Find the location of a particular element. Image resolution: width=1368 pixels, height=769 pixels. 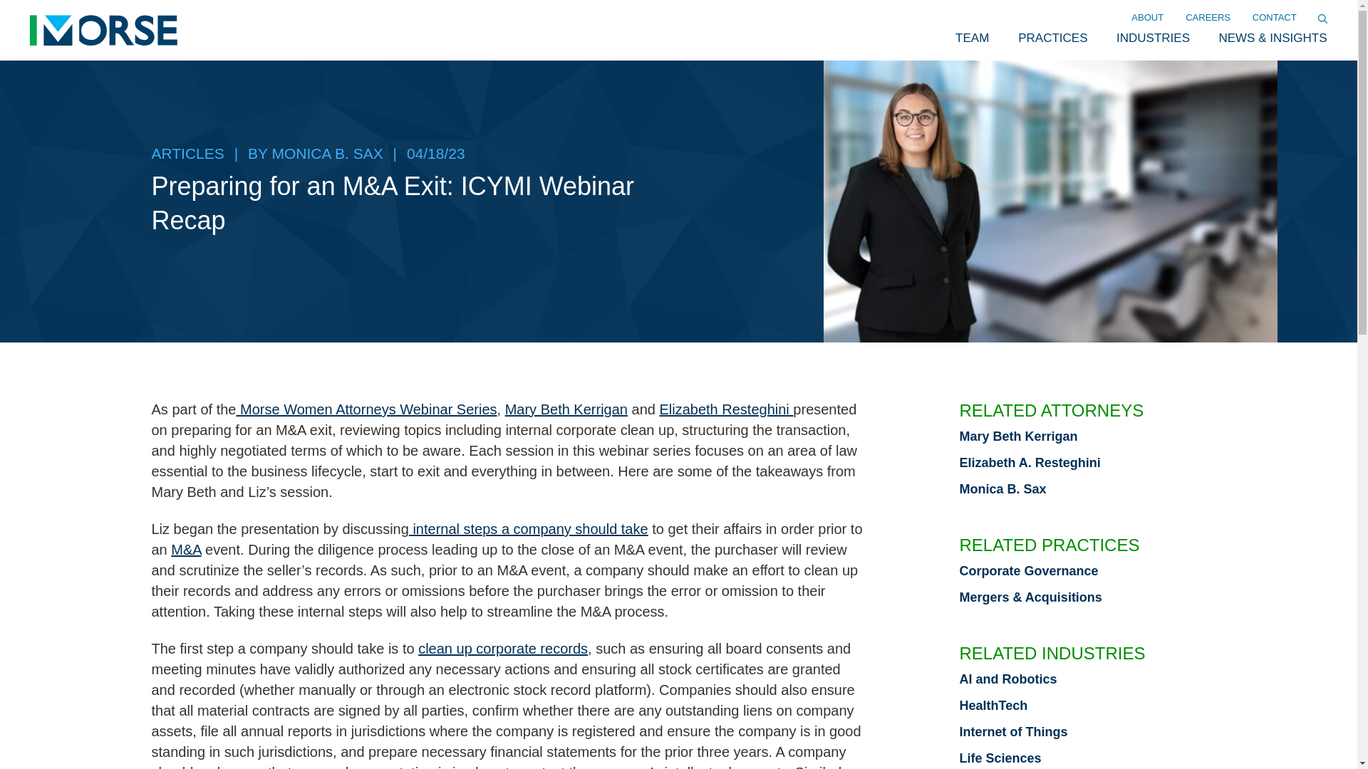

CONTACT is located at coordinates (1274, 18).